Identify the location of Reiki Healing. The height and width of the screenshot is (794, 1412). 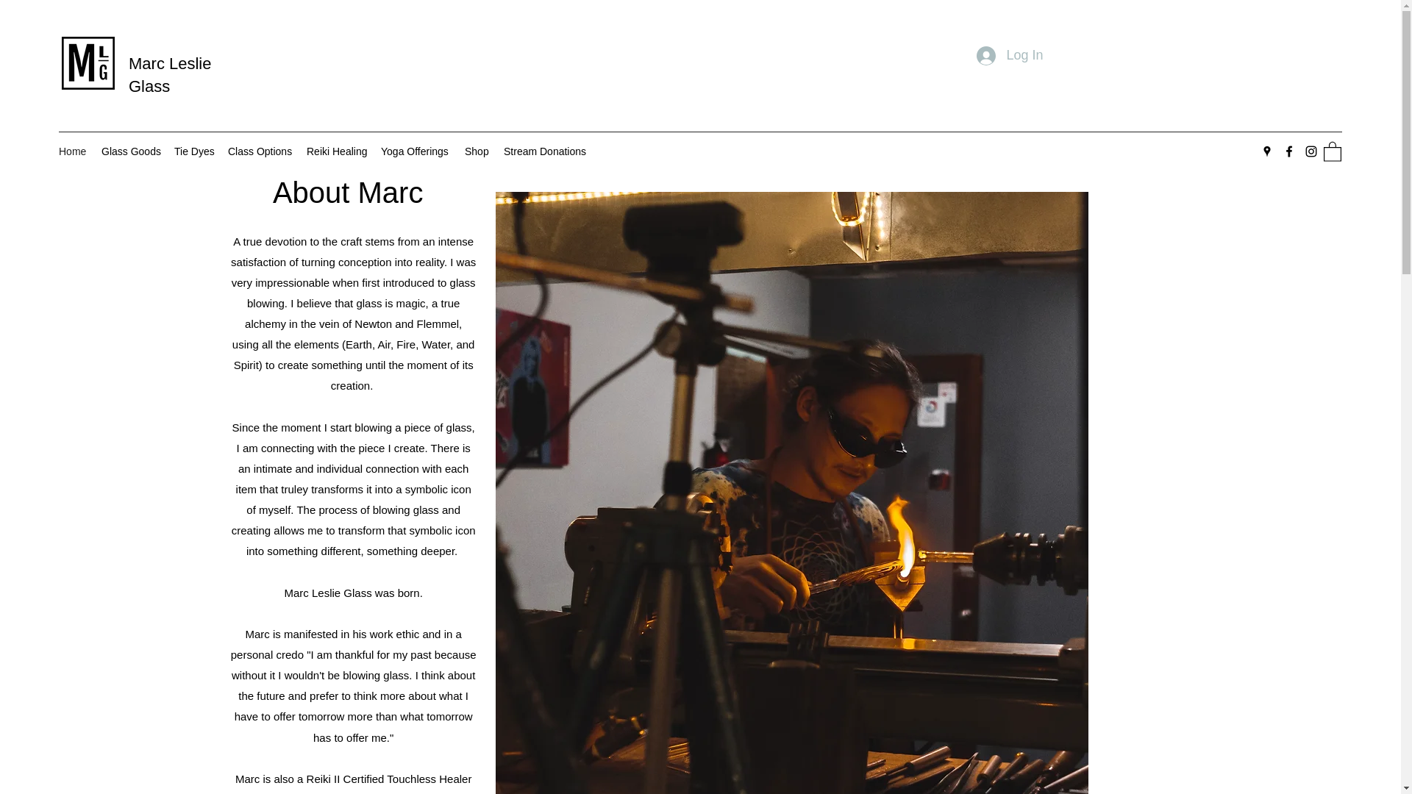
(337, 151).